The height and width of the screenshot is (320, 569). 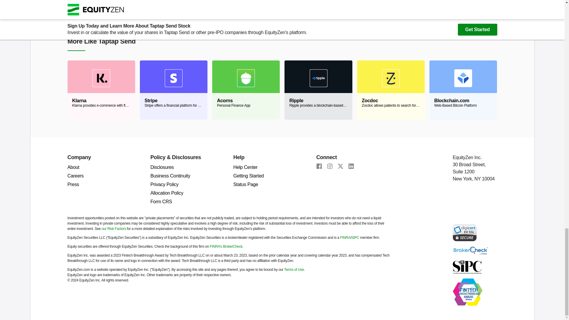 What do you see at coordinates (245, 167) in the screenshot?
I see `Help Center` at bounding box center [245, 167].